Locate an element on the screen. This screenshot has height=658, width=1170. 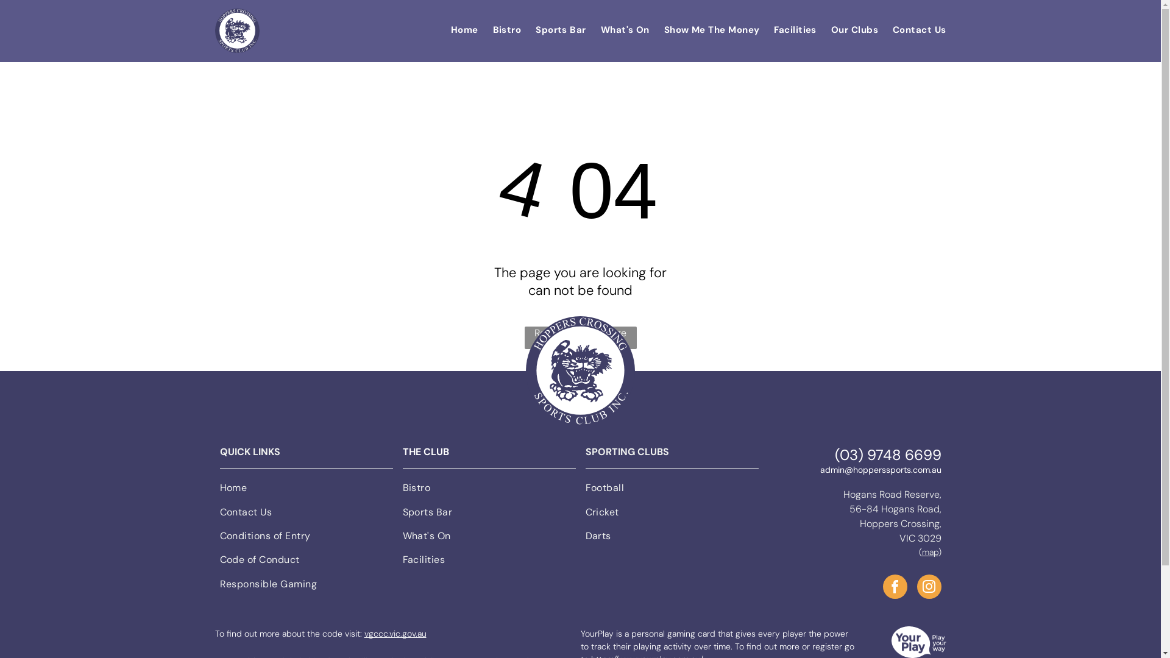
What's On is located at coordinates (618, 30).